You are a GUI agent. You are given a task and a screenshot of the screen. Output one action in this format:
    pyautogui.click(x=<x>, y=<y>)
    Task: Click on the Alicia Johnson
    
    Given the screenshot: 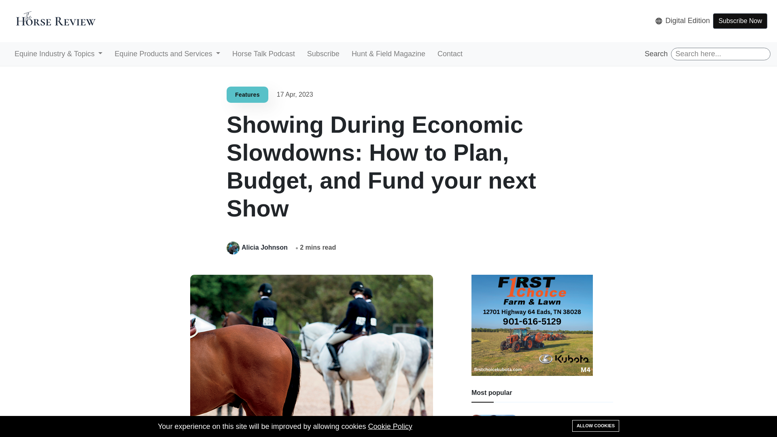 What is the action you would take?
    pyautogui.click(x=265, y=247)
    